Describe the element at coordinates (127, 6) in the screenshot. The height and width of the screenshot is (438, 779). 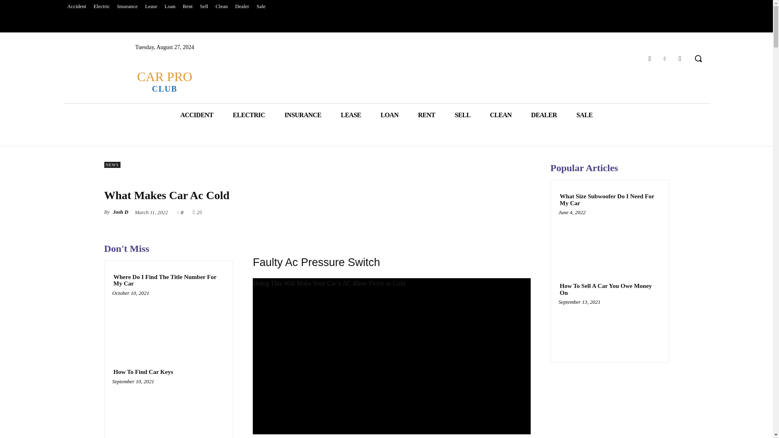
I see `Rent` at that location.